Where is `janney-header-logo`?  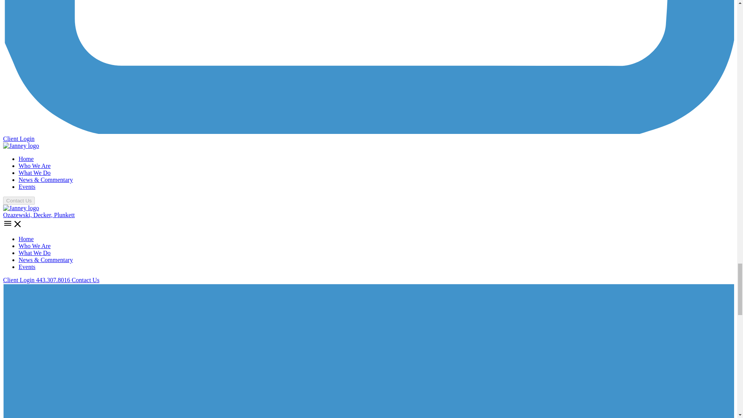
janney-header-logo is located at coordinates (21, 208).